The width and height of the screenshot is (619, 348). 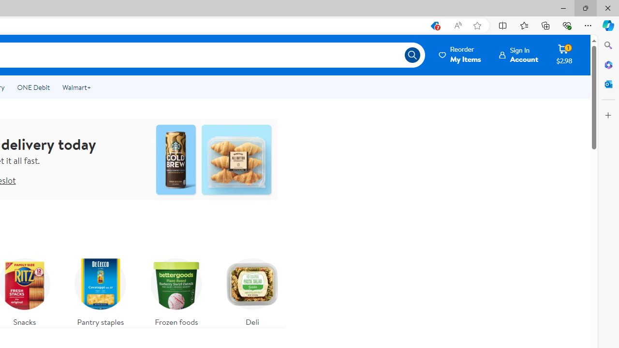 What do you see at coordinates (252, 290) in the screenshot?
I see `Deli` at bounding box center [252, 290].